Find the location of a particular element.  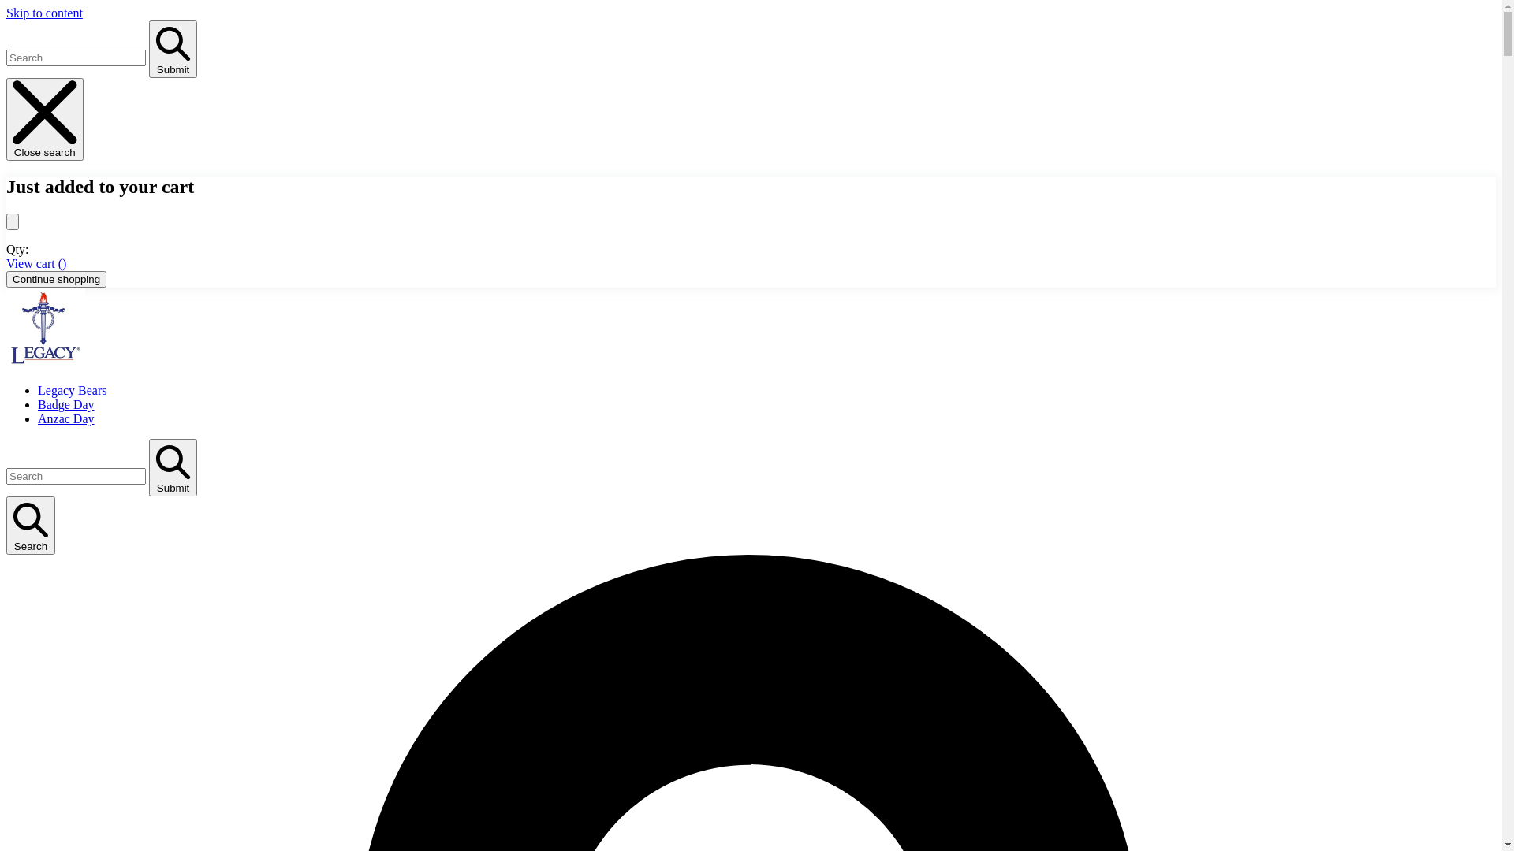

View cart () is located at coordinates (36, 263).